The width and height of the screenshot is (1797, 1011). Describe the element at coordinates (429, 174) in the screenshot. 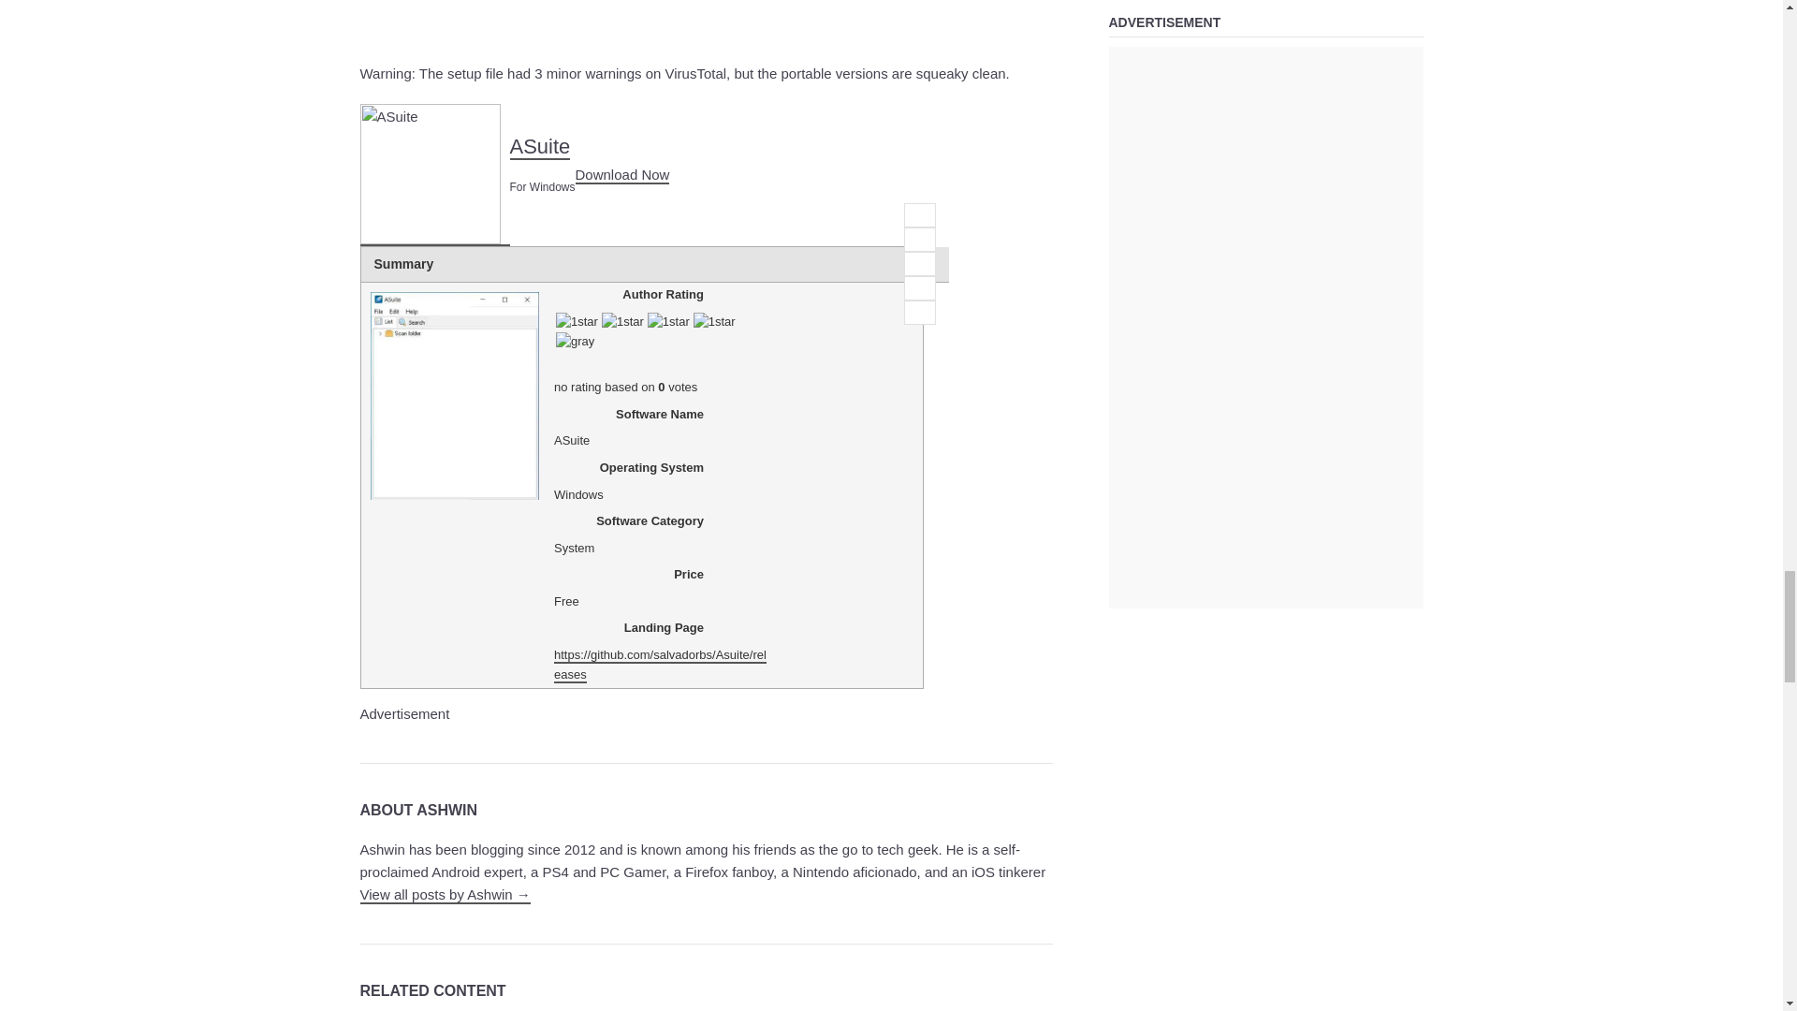

I see `ASuite` at that location.